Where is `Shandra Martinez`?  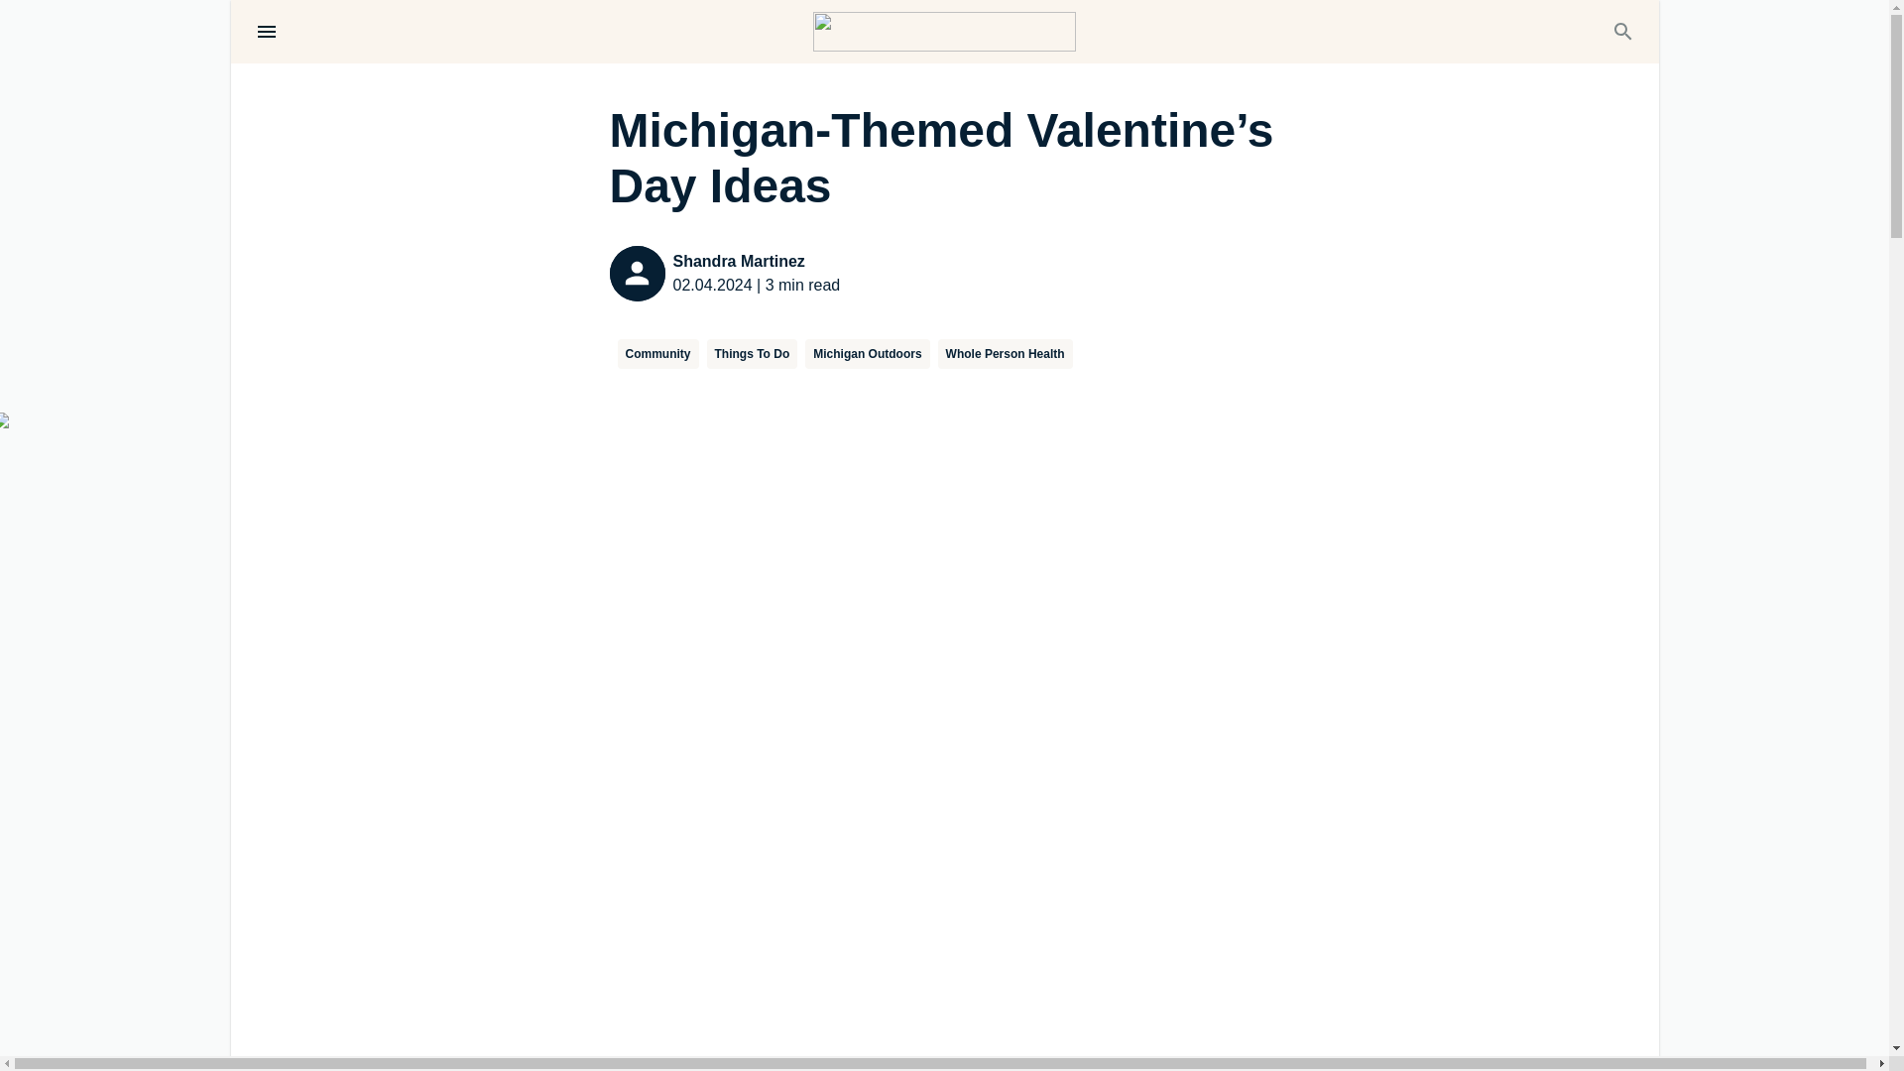 Shandra Martinez is located at coordinates (756, 262).